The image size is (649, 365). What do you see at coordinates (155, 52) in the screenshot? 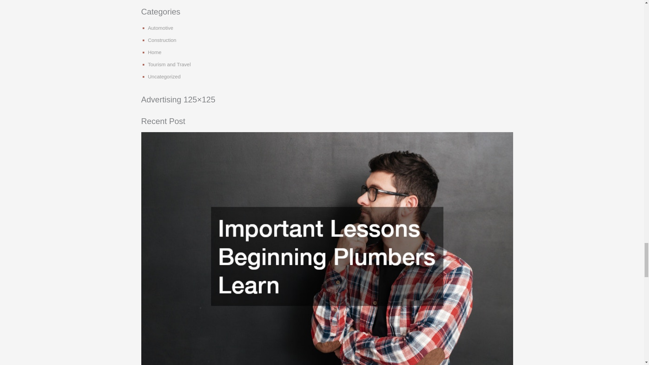
I see `Home` at bounding box center [155, 52].